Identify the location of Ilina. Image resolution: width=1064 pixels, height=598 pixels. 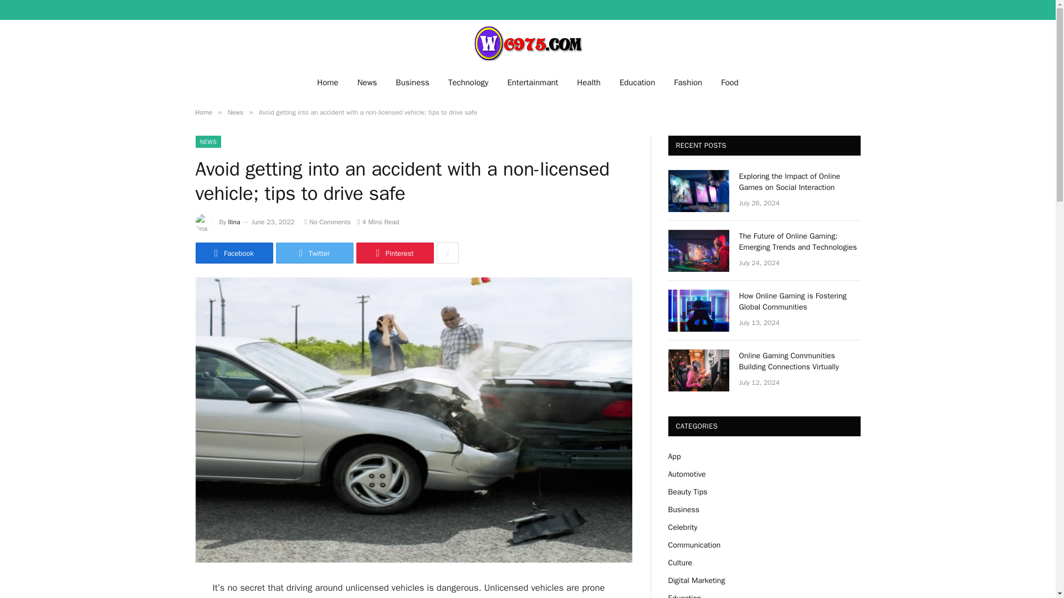
(234, 222).